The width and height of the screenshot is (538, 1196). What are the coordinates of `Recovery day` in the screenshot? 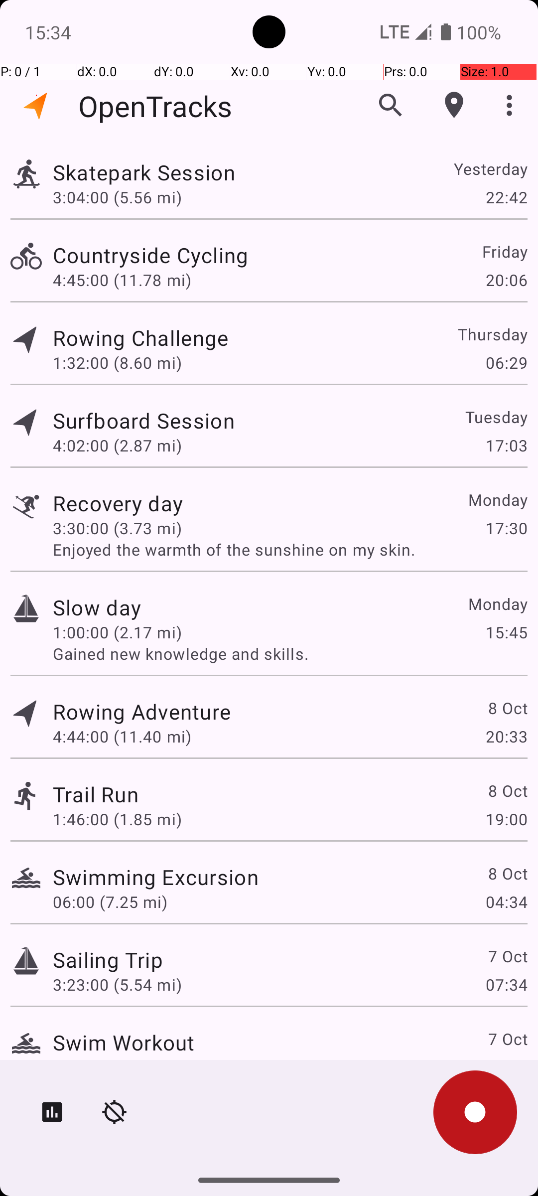 It's located at (118, 503).